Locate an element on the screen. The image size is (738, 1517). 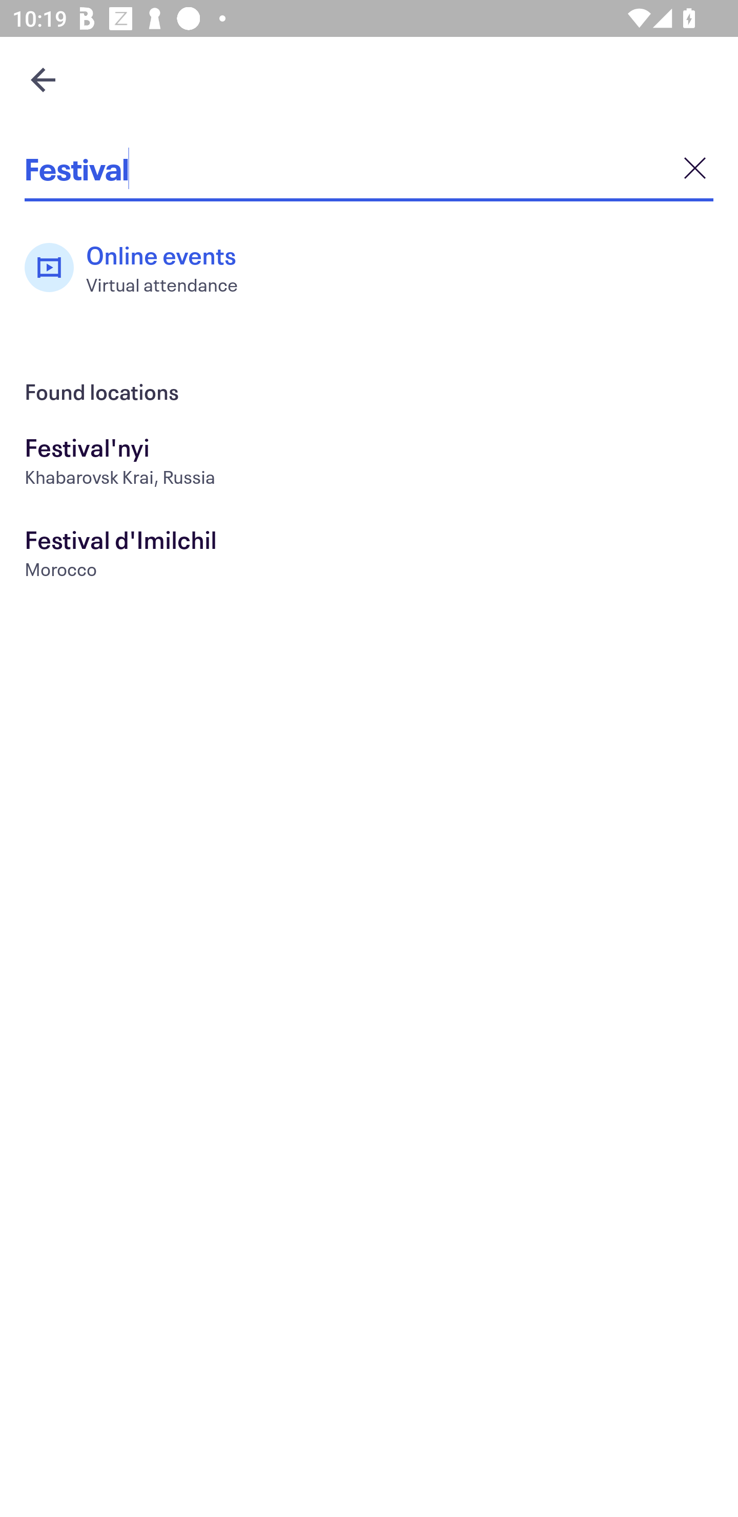
Online events Virtual attendance is located at coordinates (140, 268).